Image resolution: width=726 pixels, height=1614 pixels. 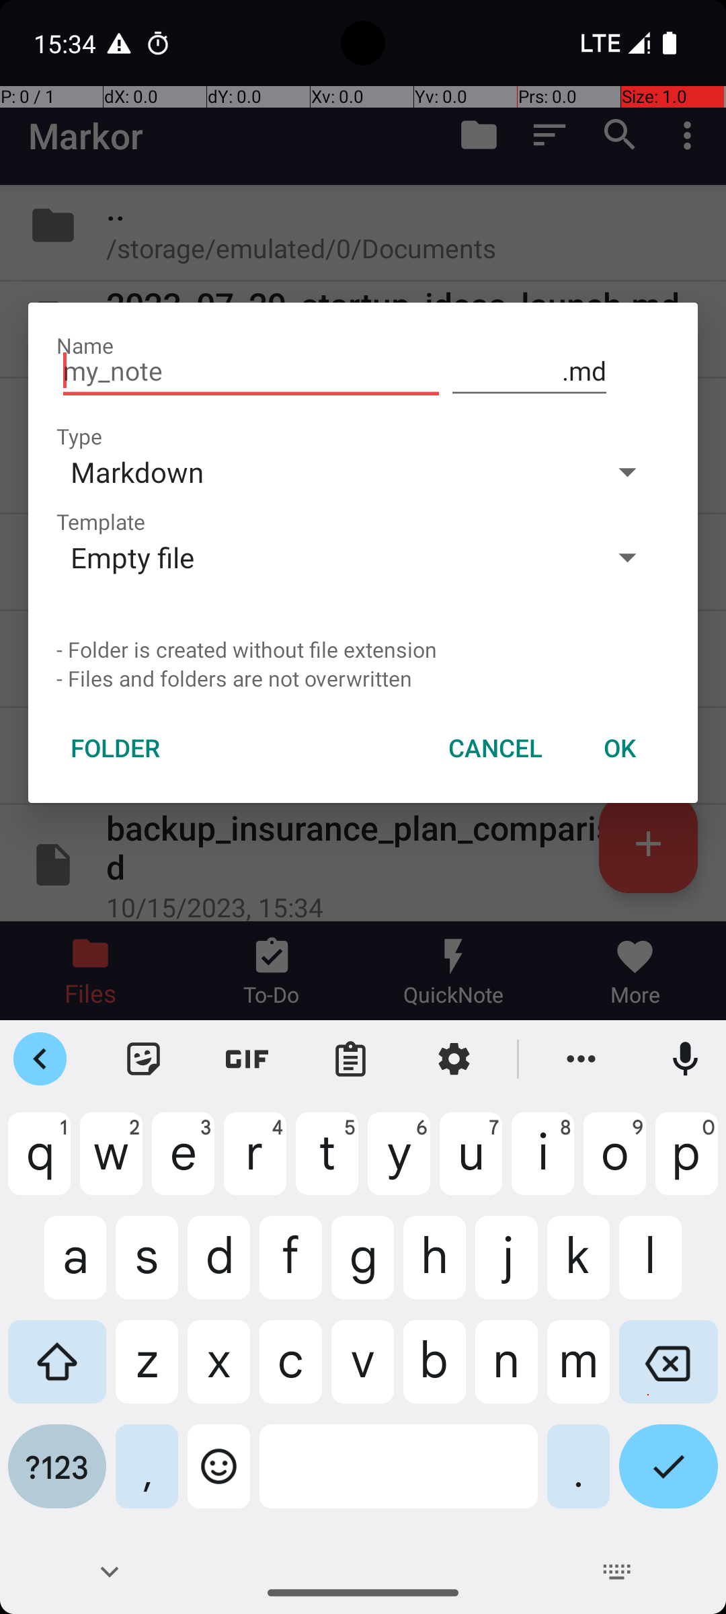 What do you see at coordinates (251, 371) in the screenshot?
I see `my_note` at bounding box center [251, 371].